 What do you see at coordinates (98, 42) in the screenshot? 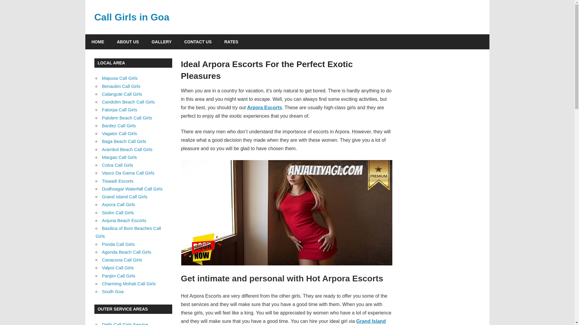
I see `HOME` at bounding box center [98, 42].